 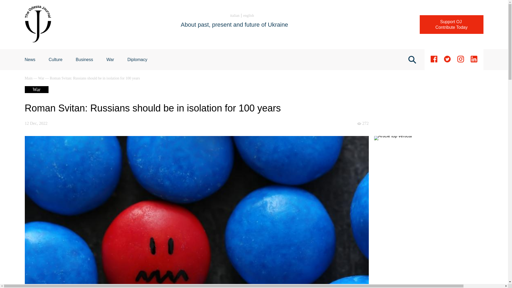 What do you see at coordinates (41, 78) in the screenshot?
I see `War` at bounding box center [41, 78].